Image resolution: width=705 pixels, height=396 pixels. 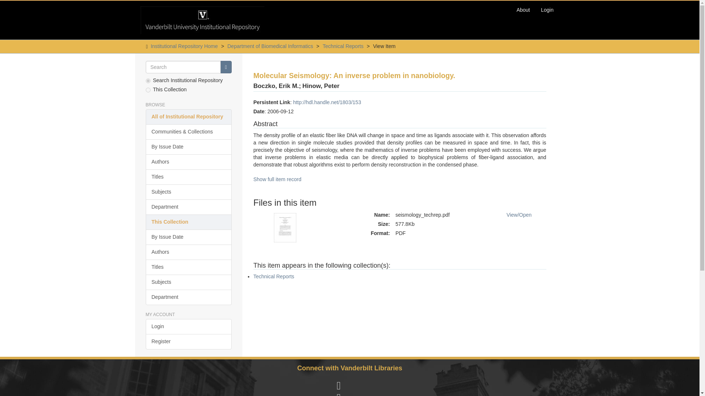 What do you see at coordinates (188, 282) in the screenshot?
I see `Subjects` at bounding box center [188, 282].